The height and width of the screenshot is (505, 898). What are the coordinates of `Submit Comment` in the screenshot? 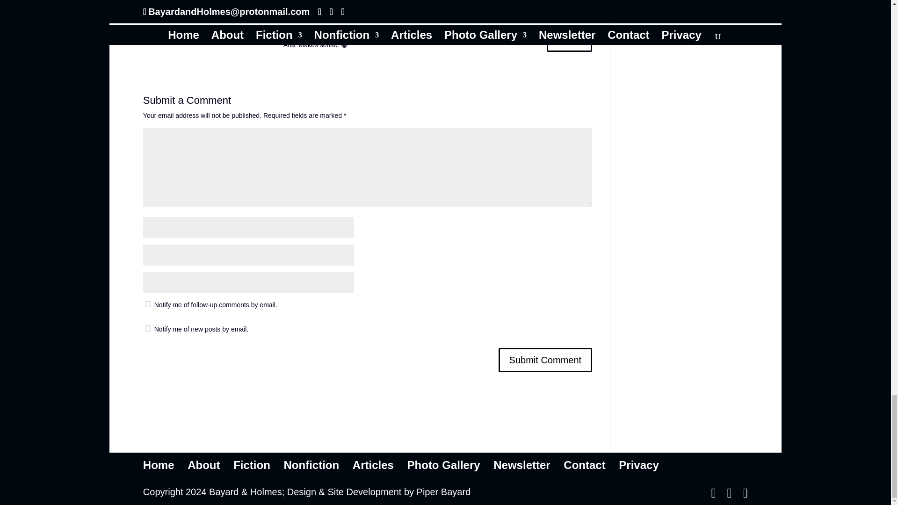 It's located at (545, 360).